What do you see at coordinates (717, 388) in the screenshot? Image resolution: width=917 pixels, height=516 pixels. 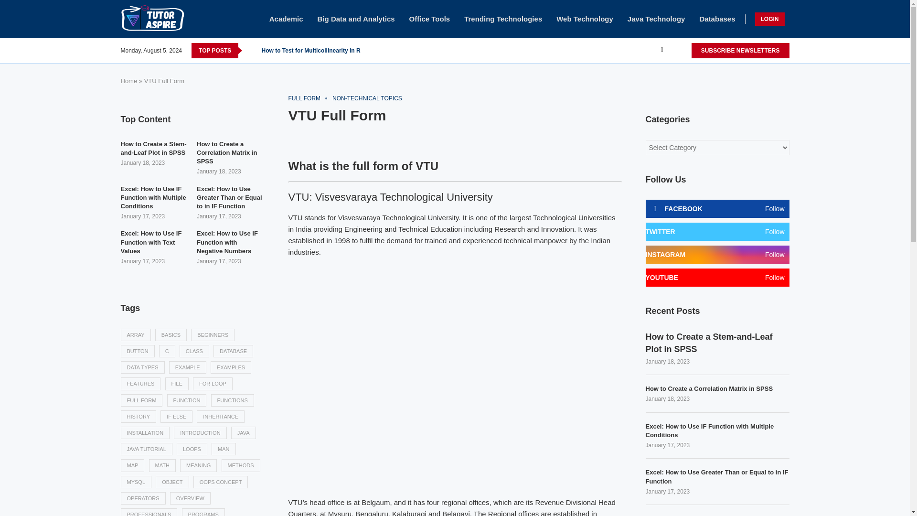 I see `How to Create a Correlation Matrix in SPSS` at bounding box center [717, 388].